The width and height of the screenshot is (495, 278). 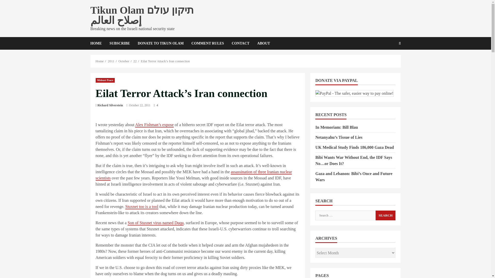 I want to click on PayPal - The safer, easier way to pay online!, so click(x=354, y=93).